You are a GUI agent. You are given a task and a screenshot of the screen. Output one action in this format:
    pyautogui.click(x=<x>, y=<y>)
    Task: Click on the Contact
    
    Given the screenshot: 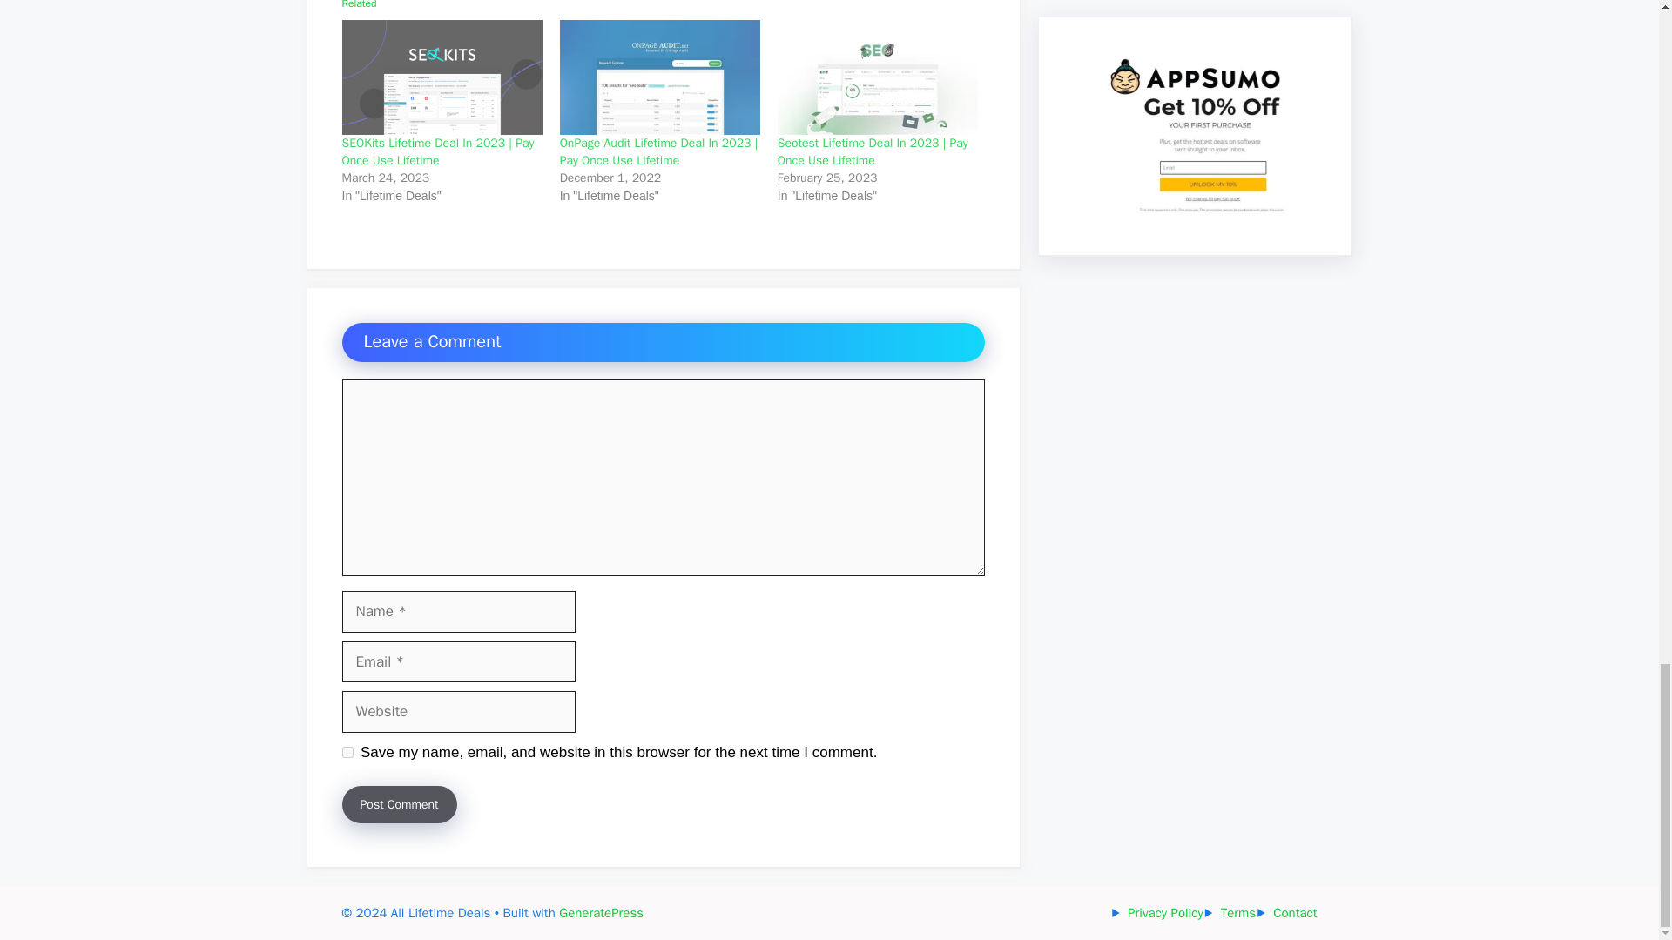 What is the action you would take?
    pyautogui.click(x=1294, y=913)
    